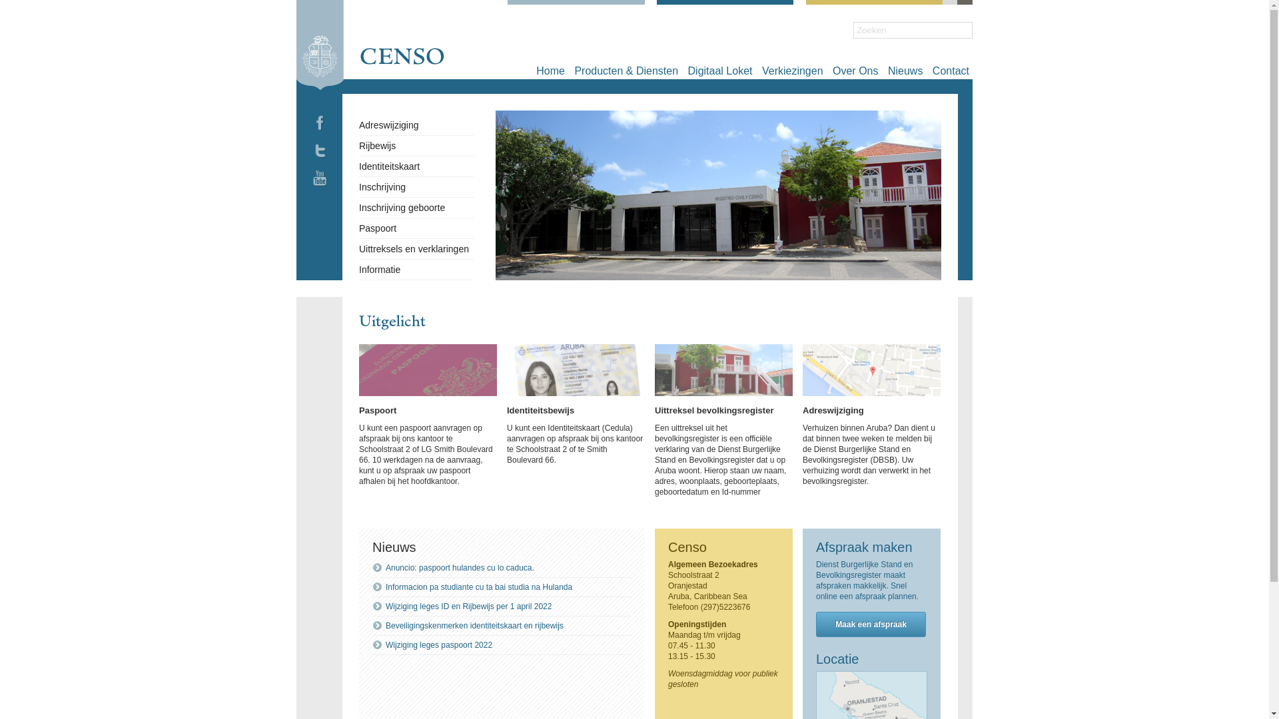  What do you see at coordinates (550, 71) in the screenshot?
I see `Home` at bounding box center [550, 71].